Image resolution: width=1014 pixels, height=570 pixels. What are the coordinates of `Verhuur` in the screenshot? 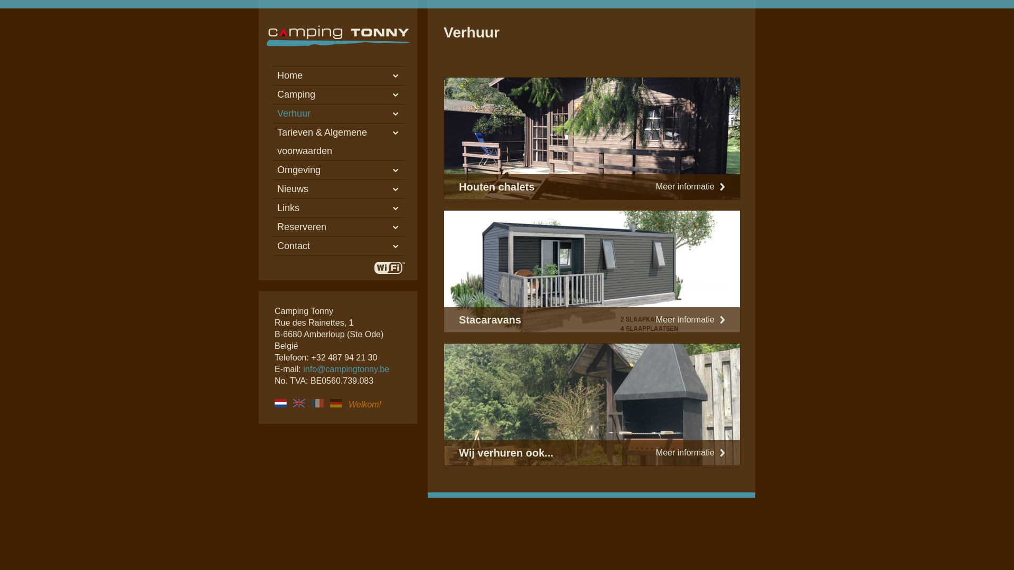 It's located at (339, 114).